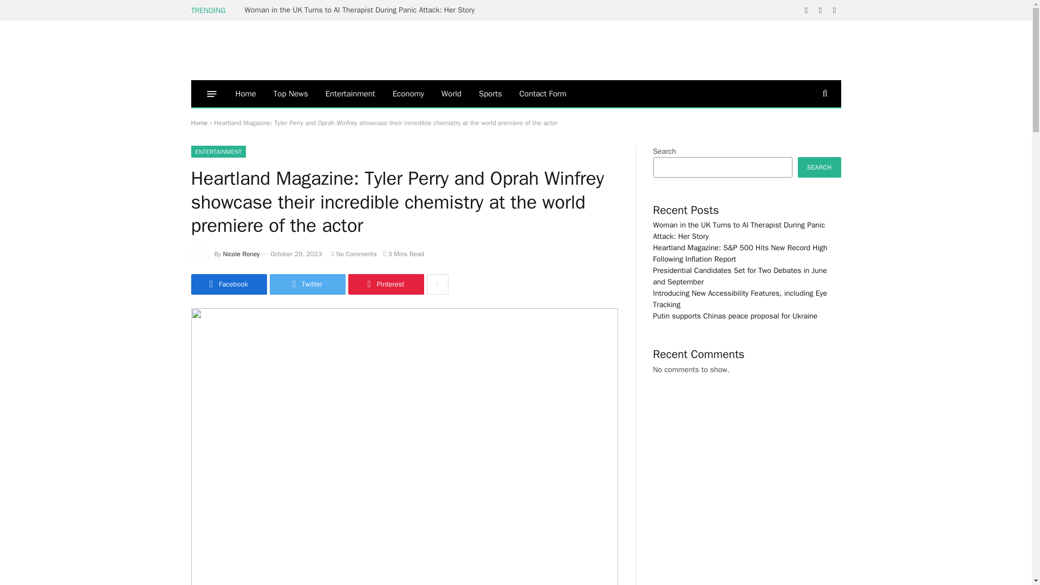  I want to click on Top News, so click(291, 93).